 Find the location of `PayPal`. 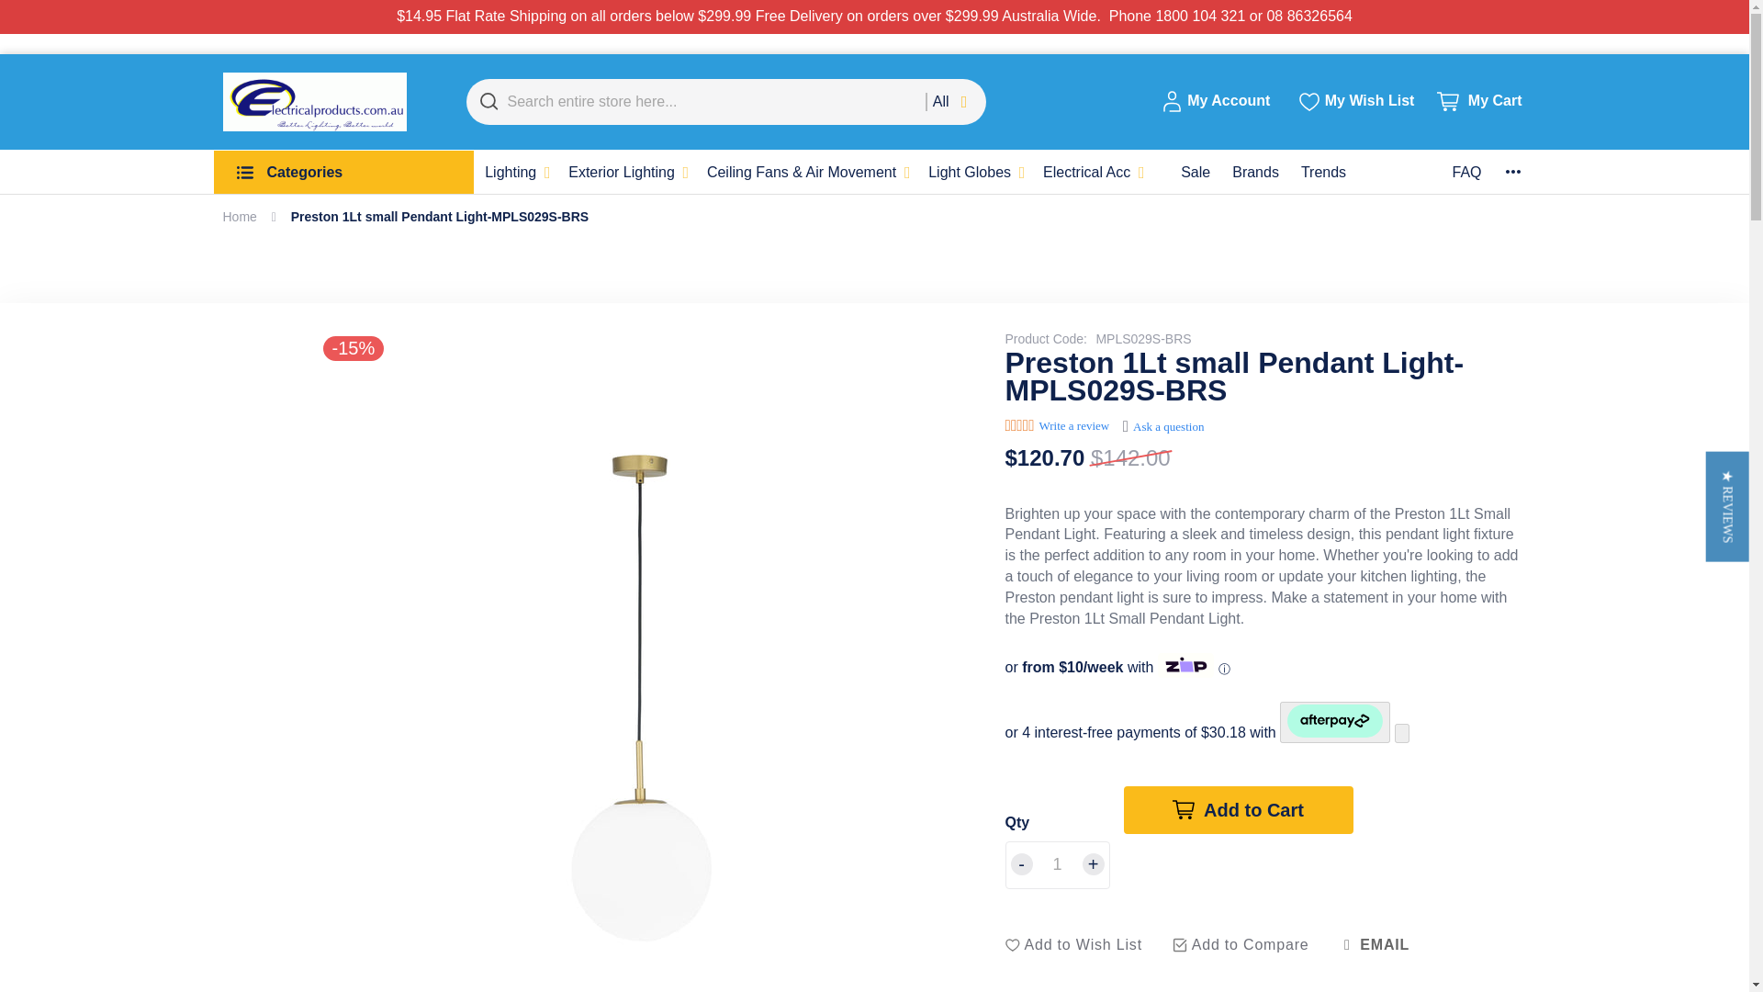

PayPal is located at coordinates (1239, 853).